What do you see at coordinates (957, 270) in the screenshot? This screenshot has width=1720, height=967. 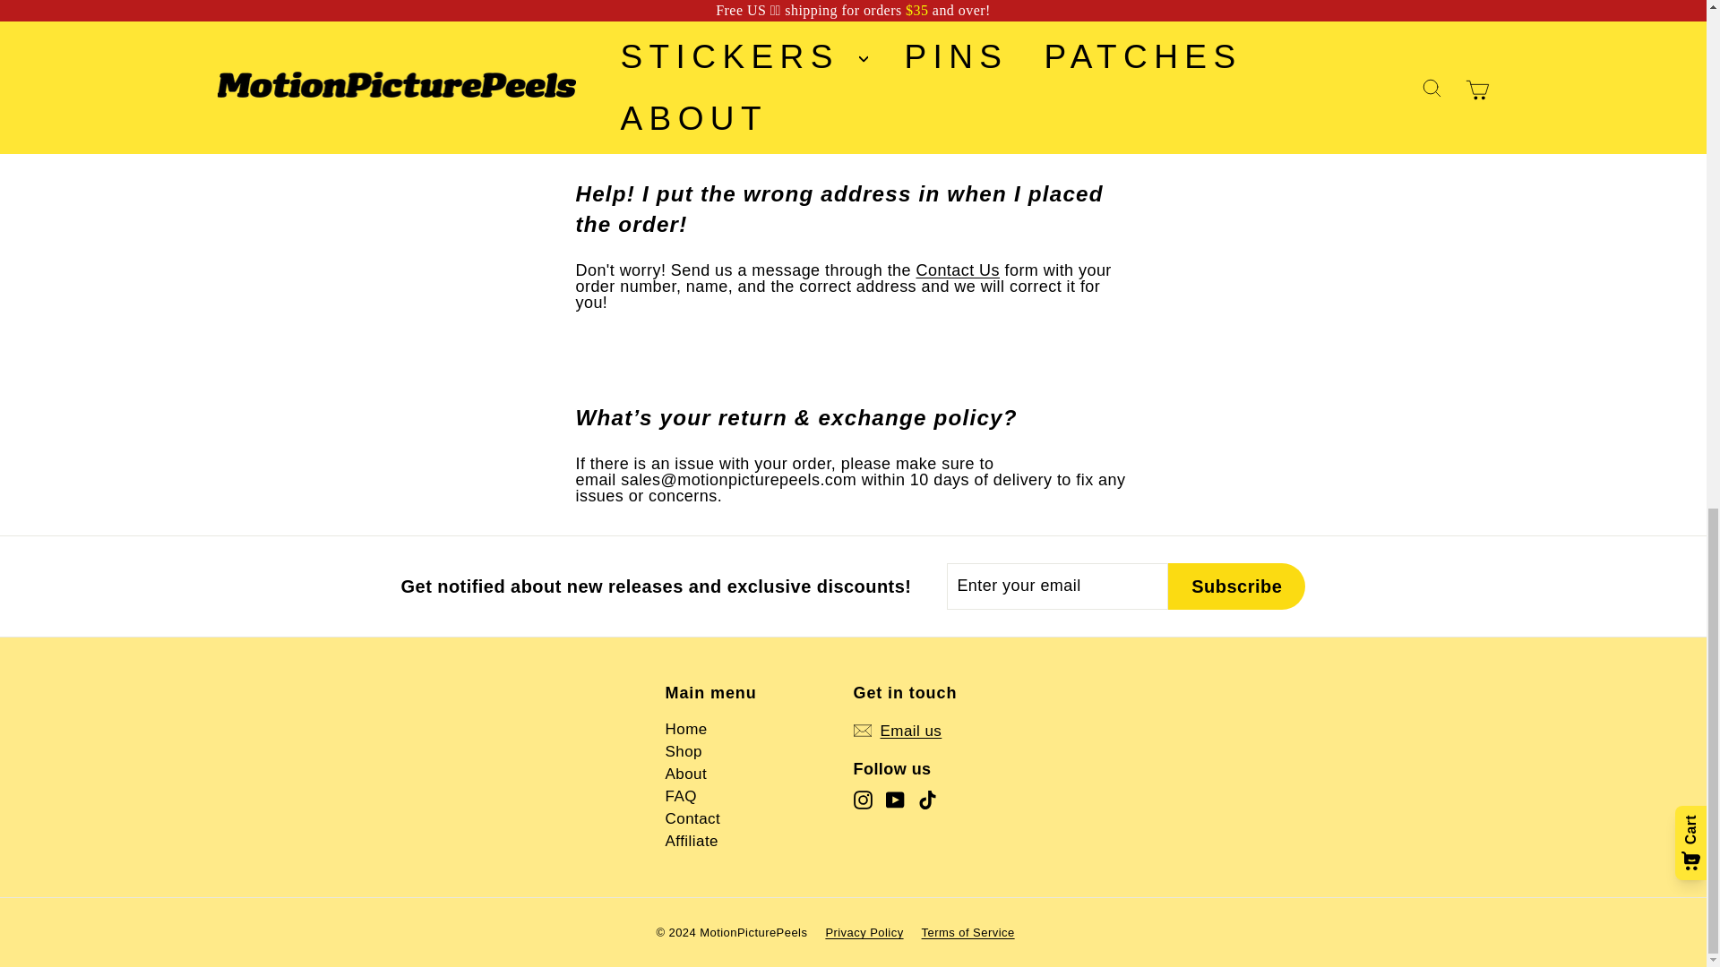 I see `Contact Us` at bounding box center [957, 270].